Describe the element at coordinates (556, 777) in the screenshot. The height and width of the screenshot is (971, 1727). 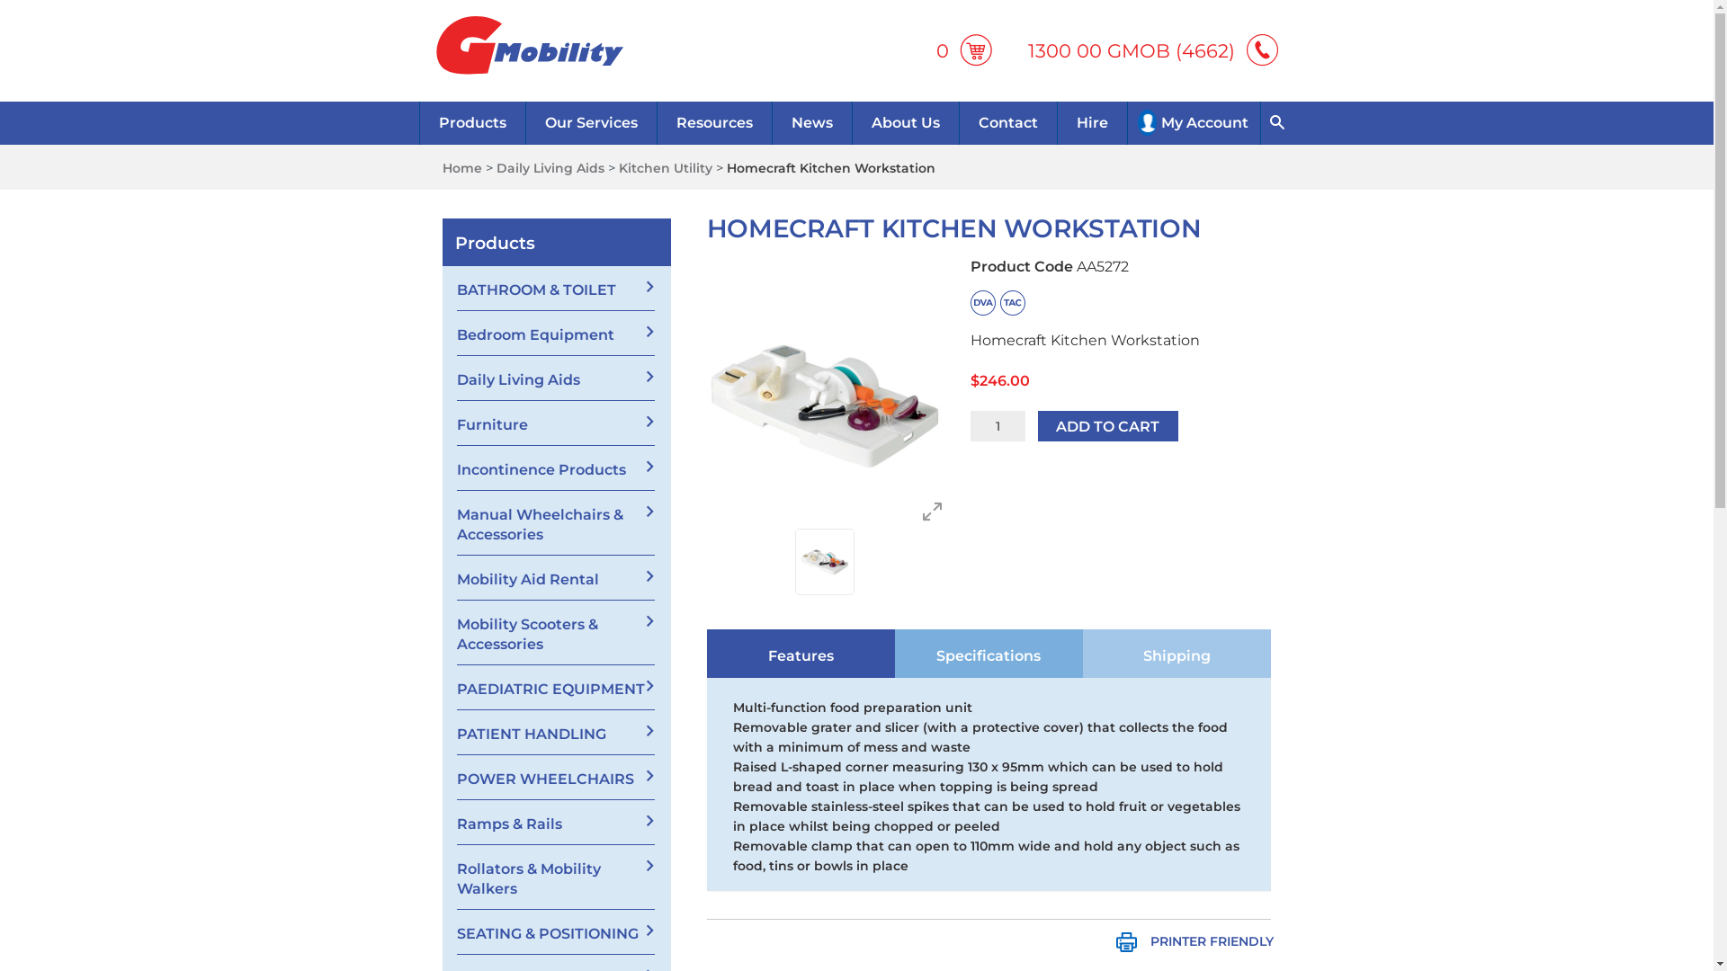
I see `POWER WHEELCHAIRS` at that location.